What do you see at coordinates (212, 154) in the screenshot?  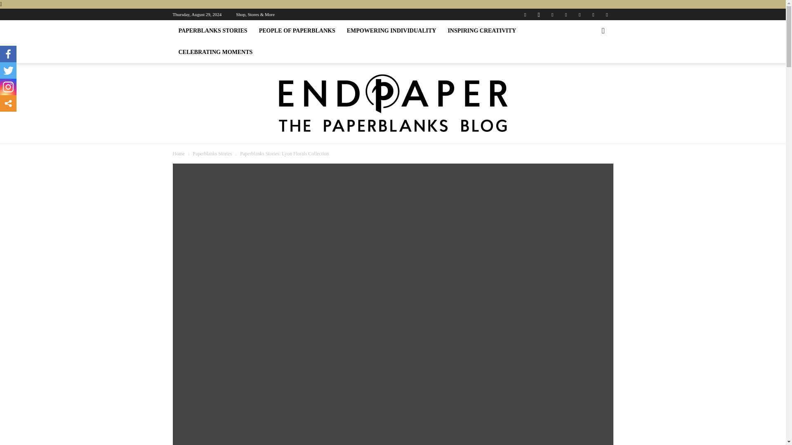 I see `View all posts in Paperblanks Stories` at bounding box center [212, 154].